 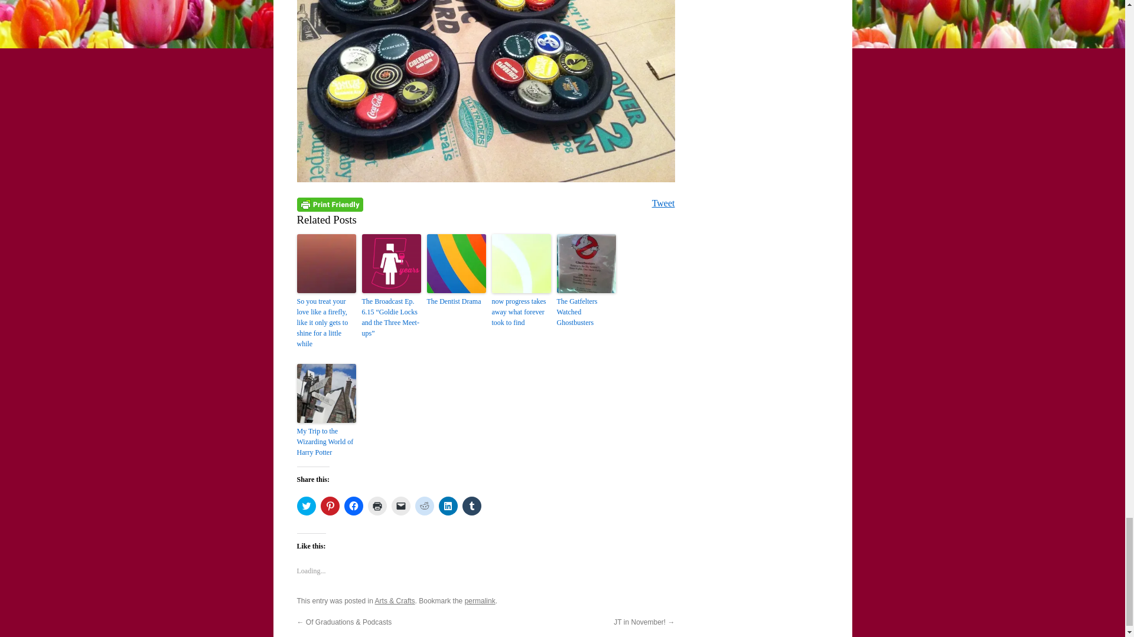 What do you see at coordinates (455, 301) in the screenshot?
I see `The Dentist Drama` at bounding box center [455, 301].